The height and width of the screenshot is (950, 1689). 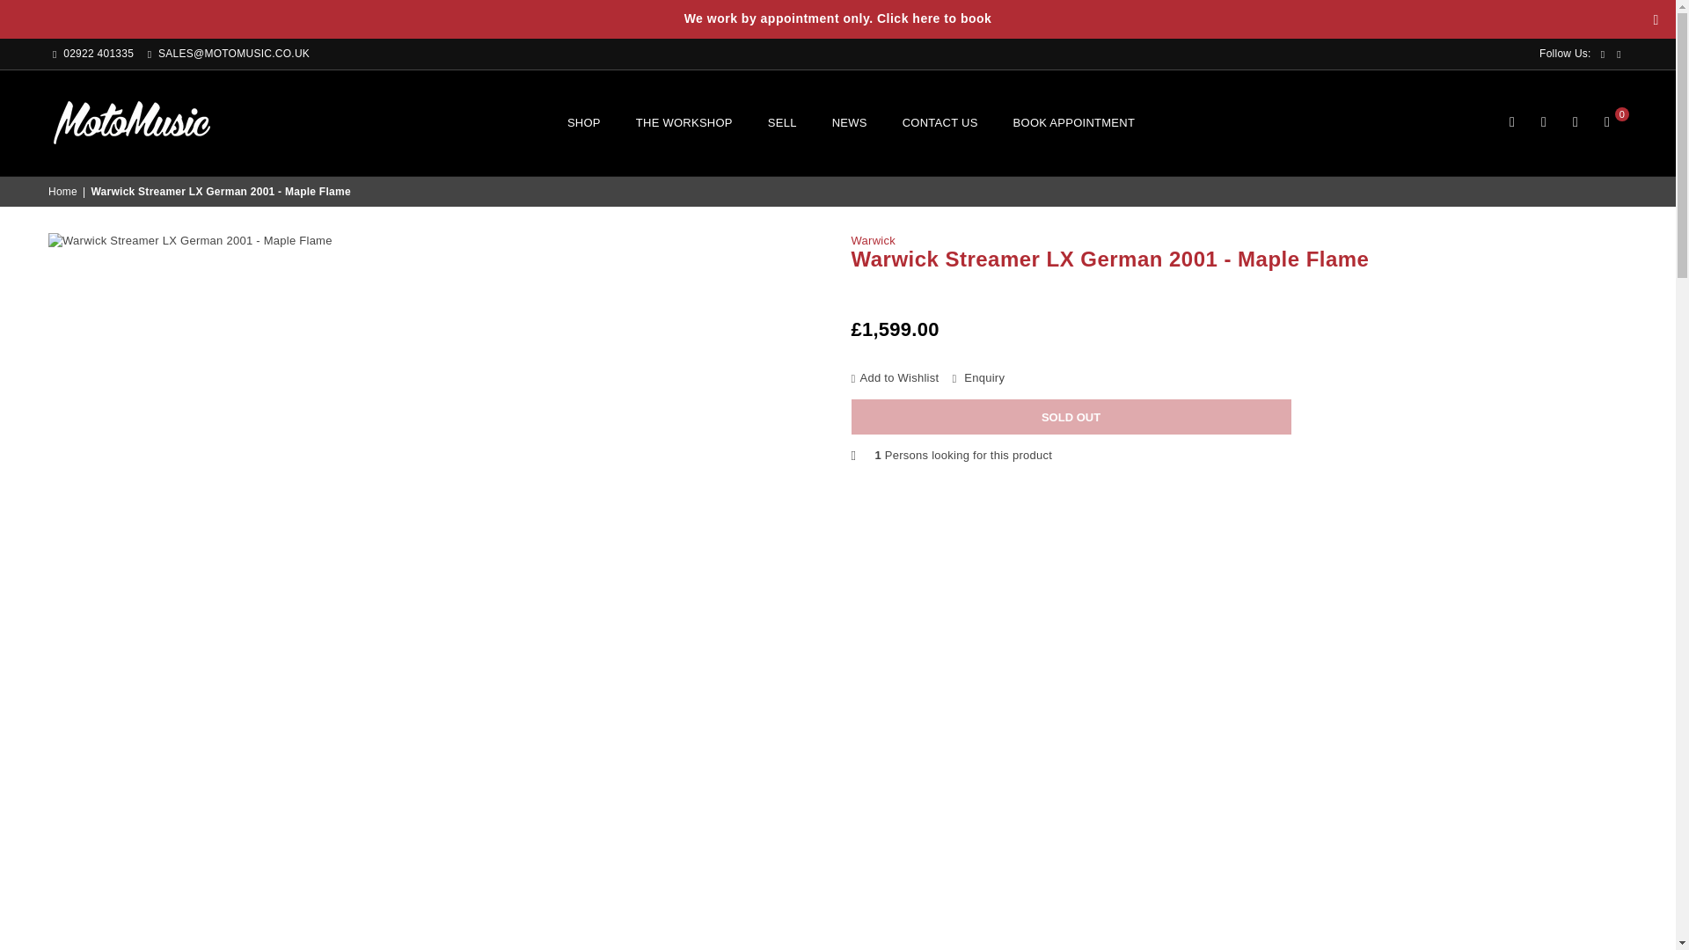 What do you see at coordinates (1575, 123) in the screenshot?
I see `Wishlist` at bounding box center [1575, 123].